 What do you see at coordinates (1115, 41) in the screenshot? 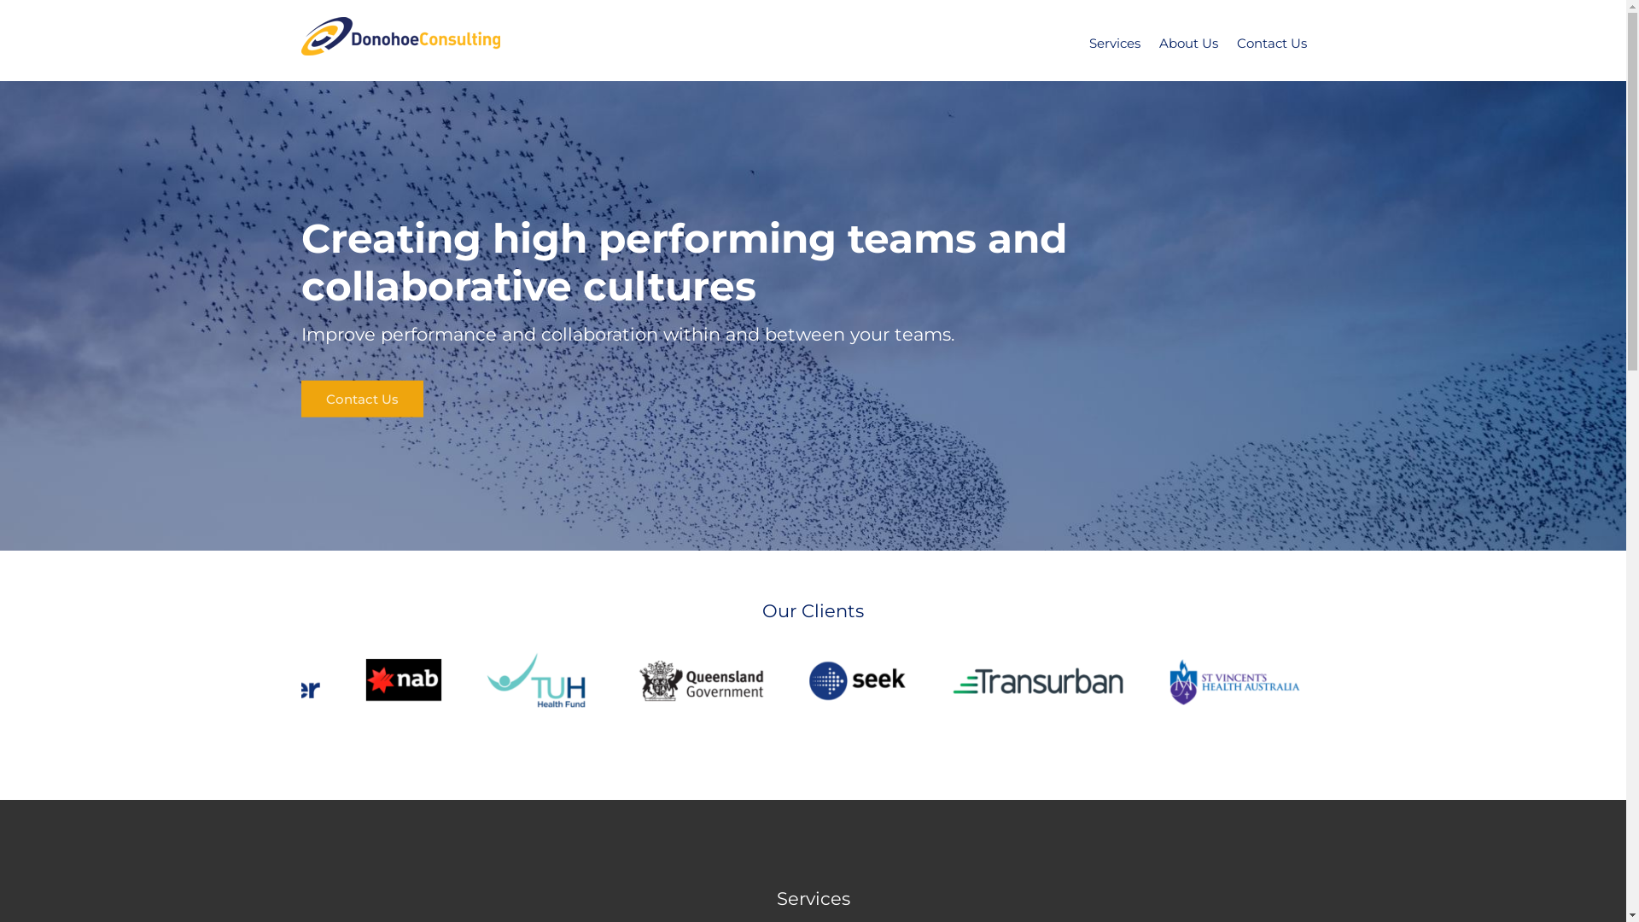
I see `Services` at bounding box center [1115, 41].